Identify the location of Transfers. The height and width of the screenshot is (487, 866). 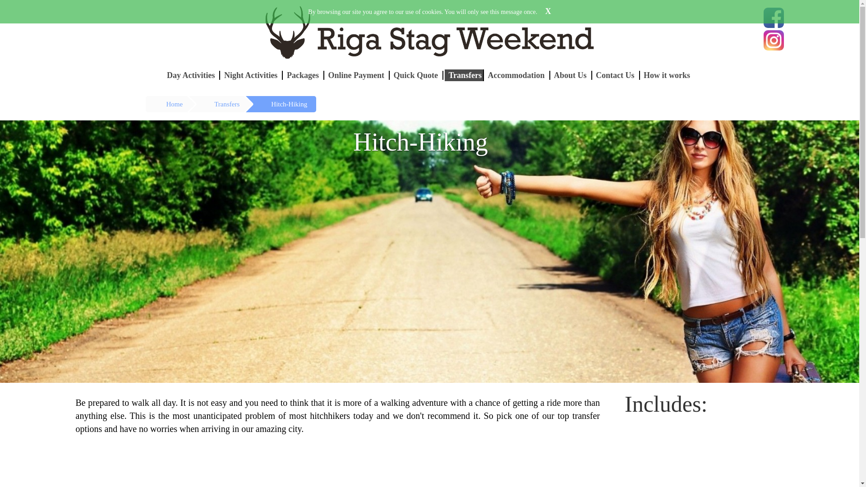
(216, 104).